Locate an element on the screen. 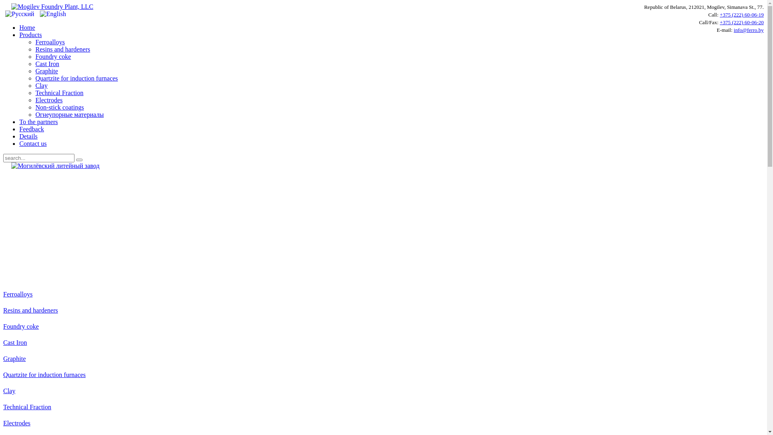  Contact us is located at coordinates (33, 143).